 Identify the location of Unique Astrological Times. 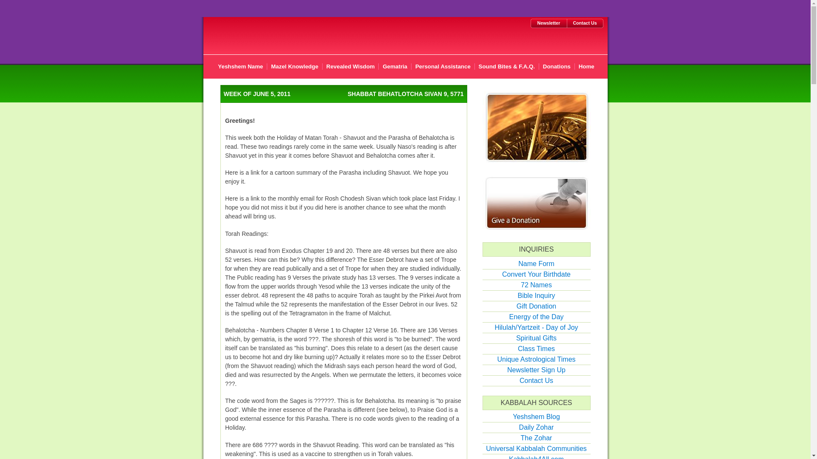
(536, 360).